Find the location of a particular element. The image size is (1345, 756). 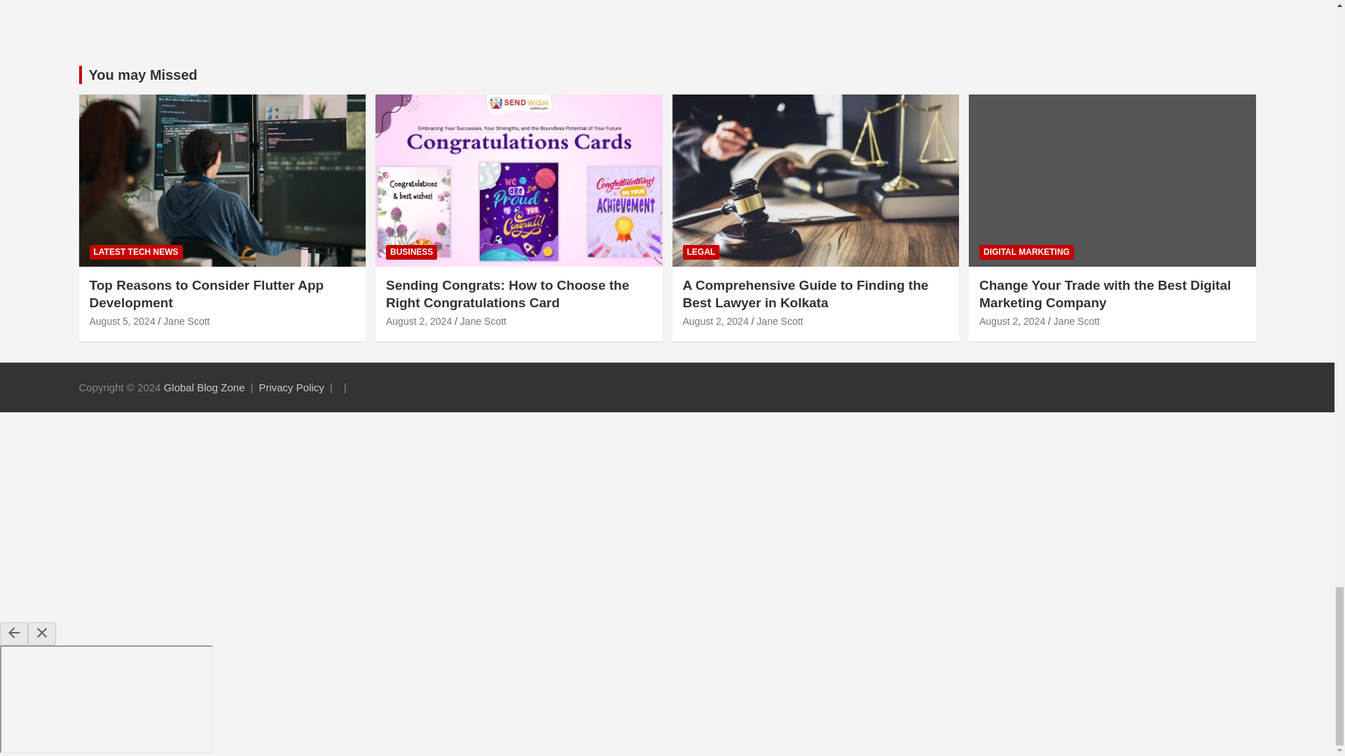

Change Your Trade with the Best Digital Marketing Company is located at coordinates (1012, 321).